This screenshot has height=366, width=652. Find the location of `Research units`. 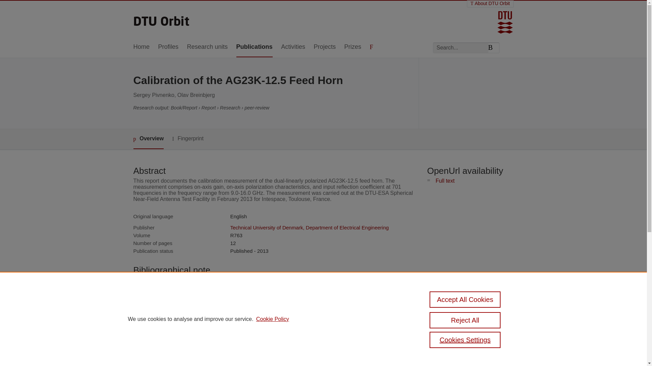

Research units is located at coordinates (207, 47).